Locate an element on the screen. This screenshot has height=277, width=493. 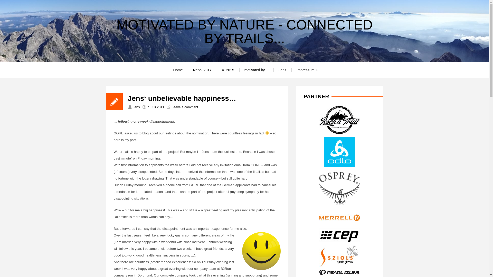
Odlo DE is located at coordinates (339, 166).